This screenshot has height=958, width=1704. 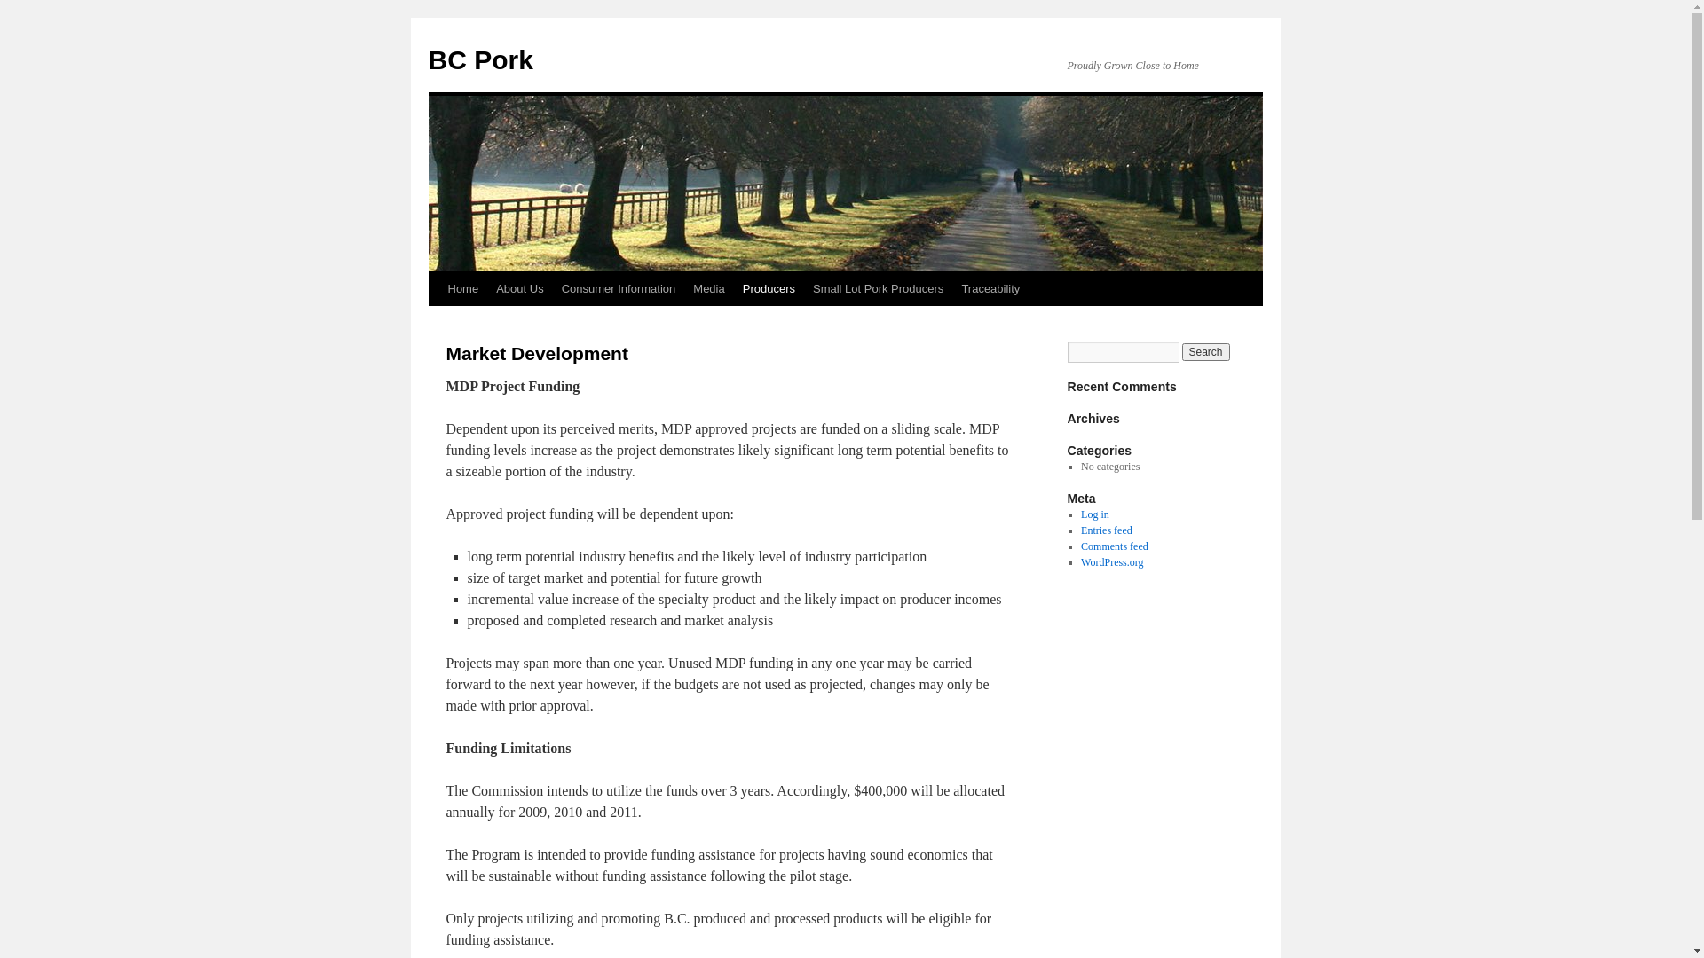 I want to click on Log in, so click(x=1095, y=514).